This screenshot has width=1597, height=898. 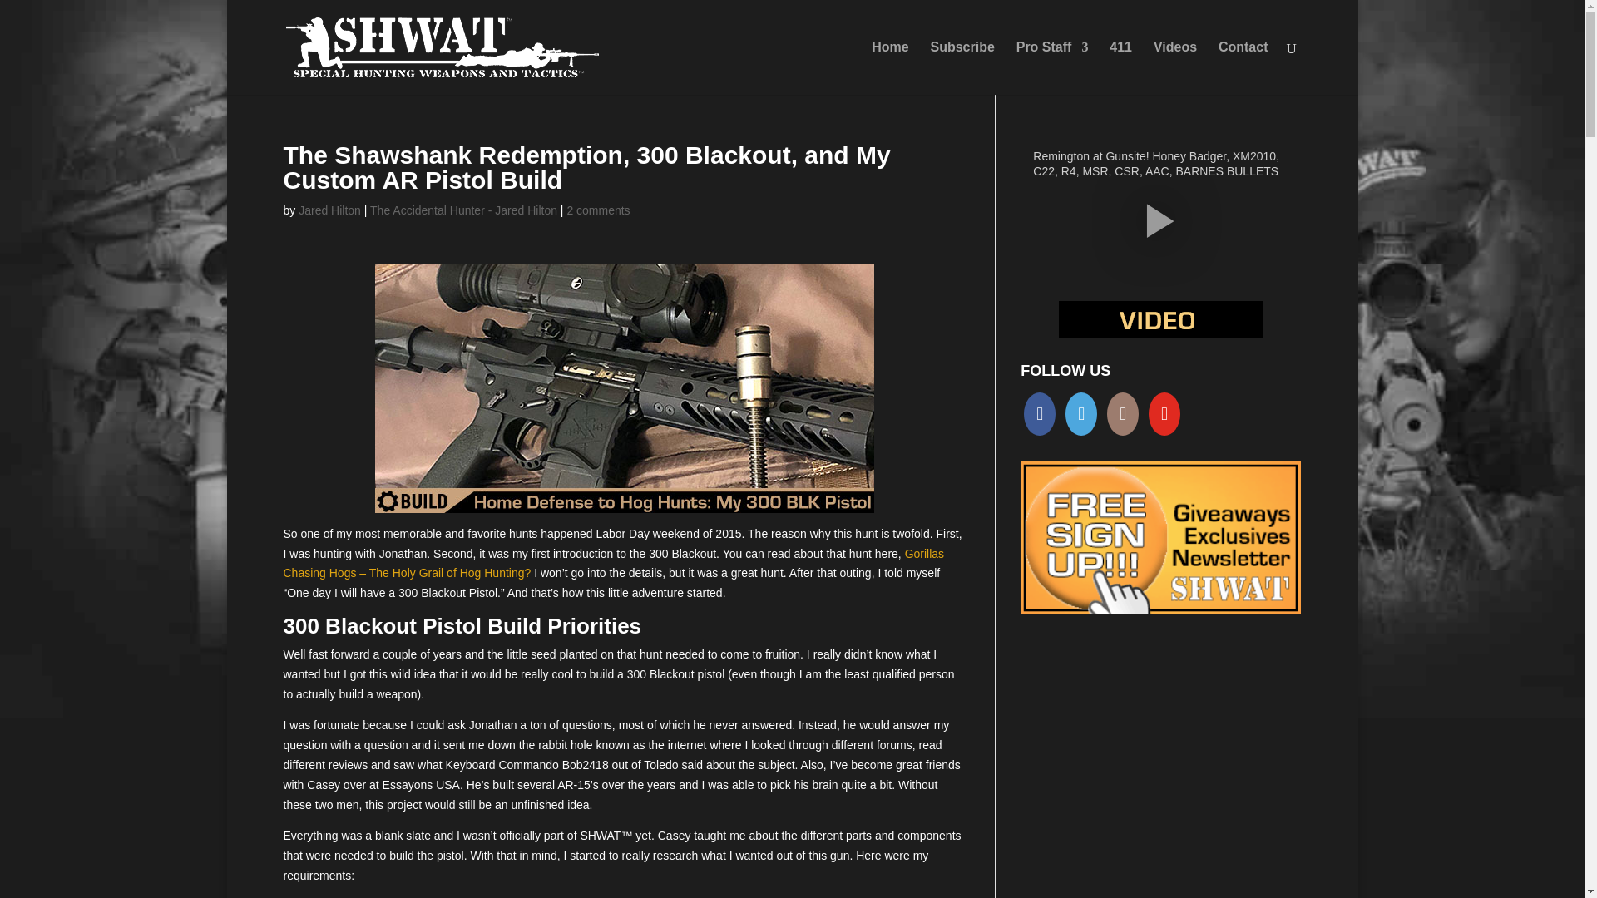 I want to click on Posts by Jared Hilton, so click(x=329, y=210).